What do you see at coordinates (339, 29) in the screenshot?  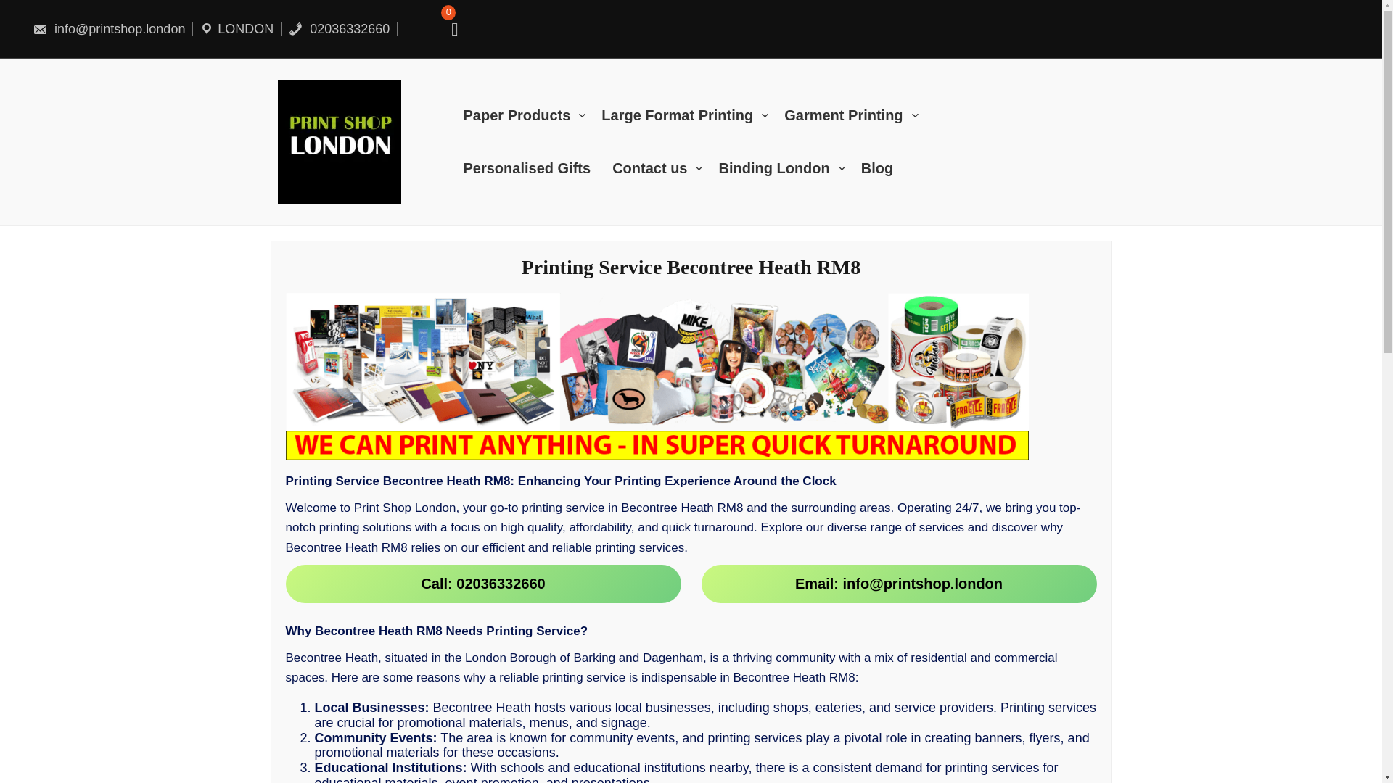 I see `02036332660` at bounding box center [339, 29].